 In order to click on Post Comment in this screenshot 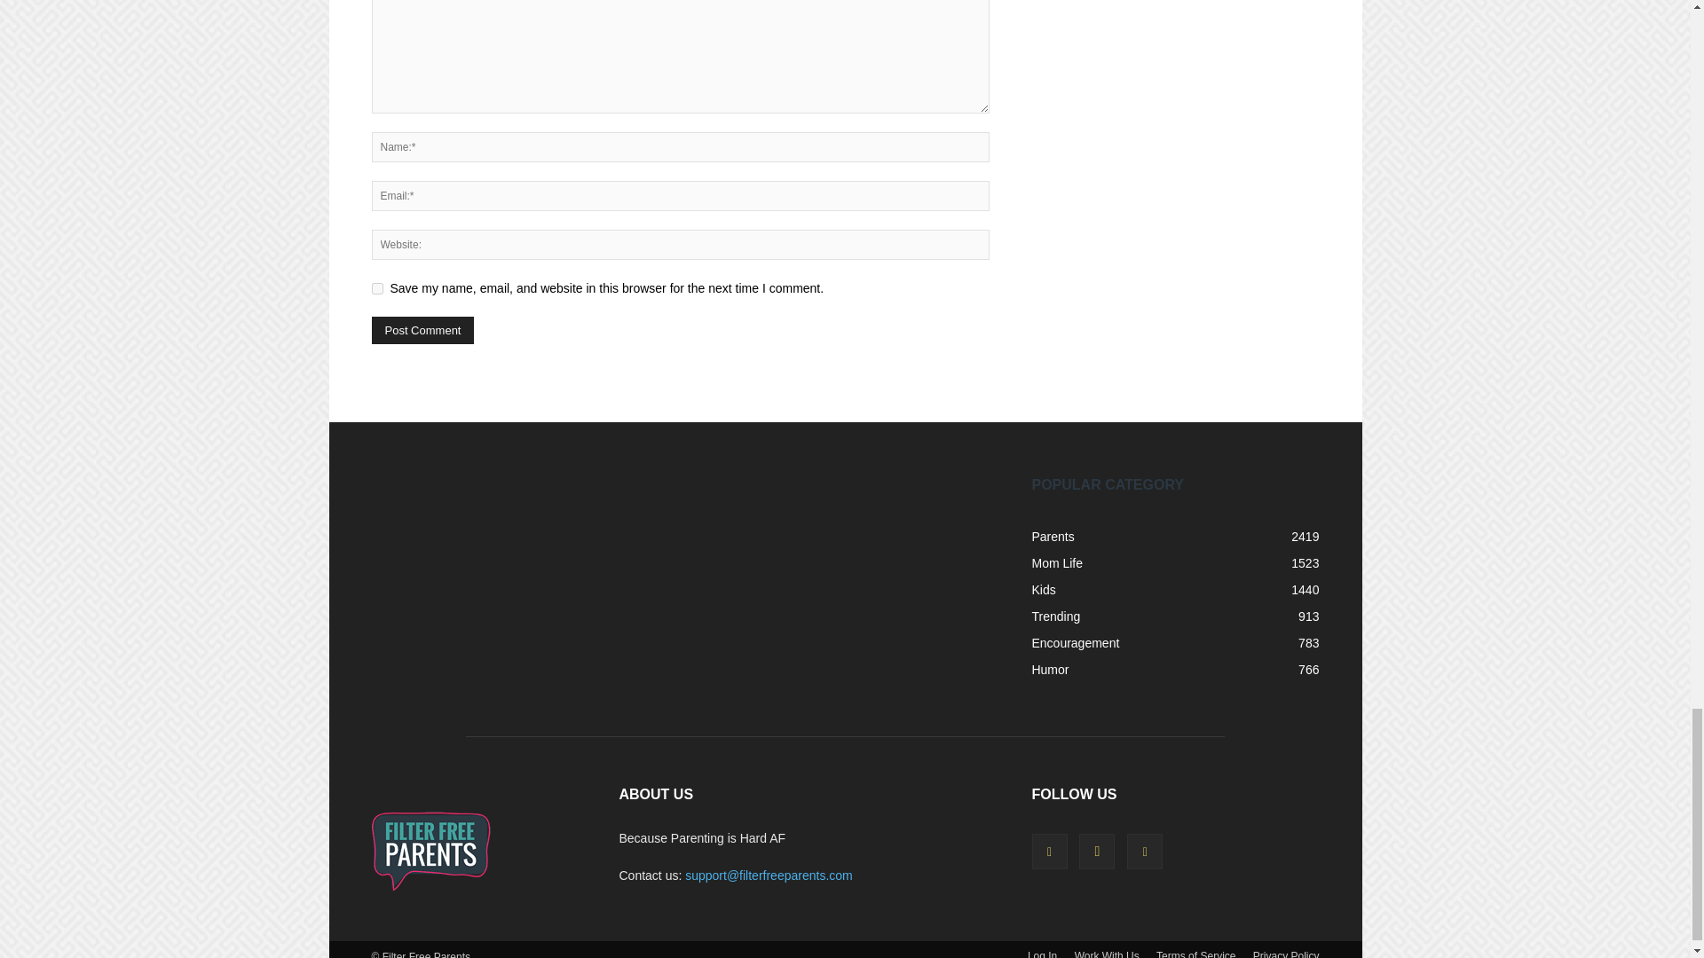, I will do `click(422, 330)`.